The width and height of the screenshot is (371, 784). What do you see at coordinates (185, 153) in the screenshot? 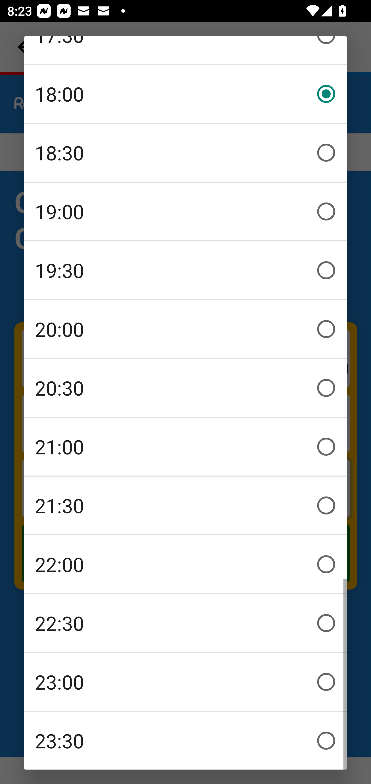
I see `18:30` at bounding box center [185, 153].